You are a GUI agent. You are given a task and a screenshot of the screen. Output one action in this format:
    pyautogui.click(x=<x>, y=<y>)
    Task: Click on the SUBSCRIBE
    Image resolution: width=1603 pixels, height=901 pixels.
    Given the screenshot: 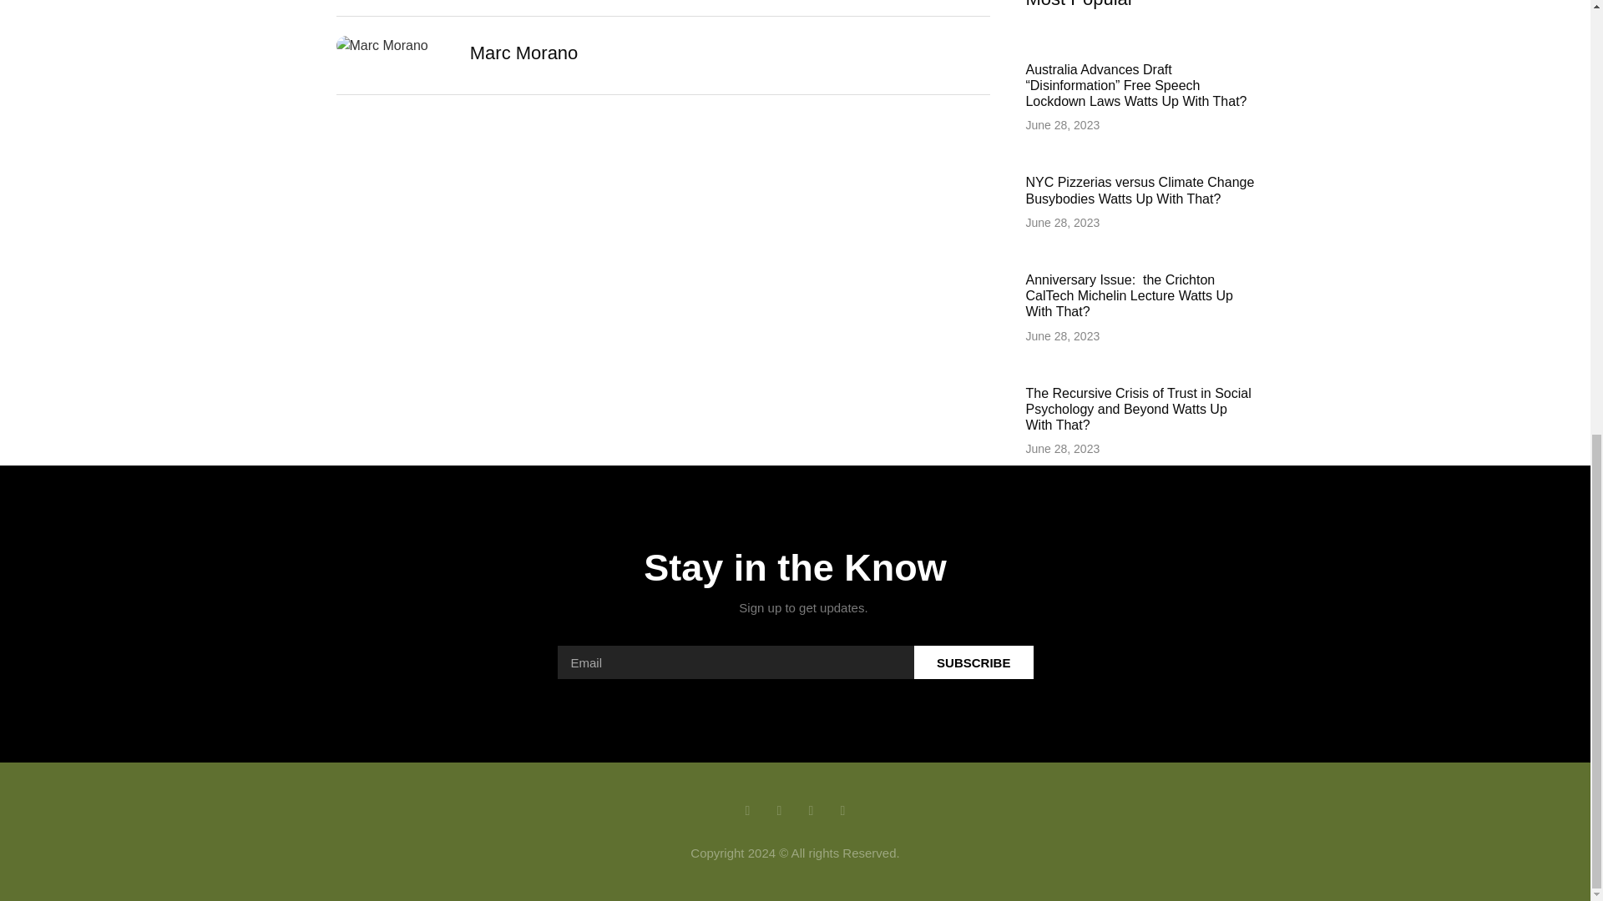 What is the action you would take?
    pyautogui.click(x=973, y=662)
    